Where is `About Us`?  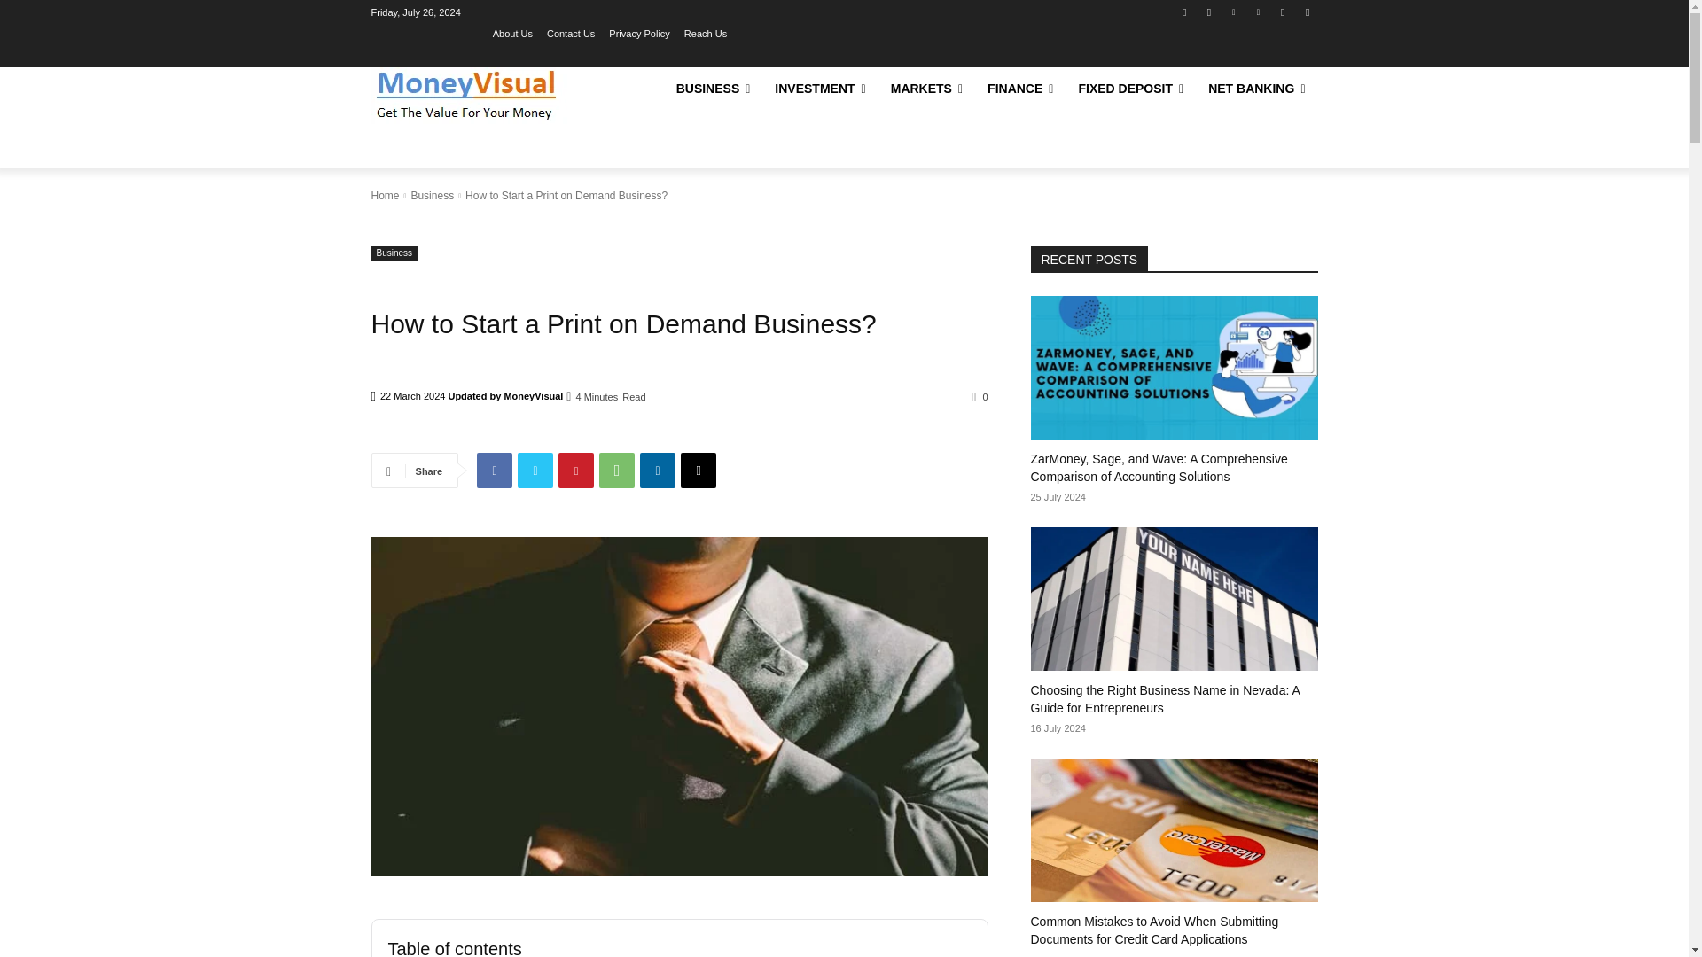 About Us is located at coordinates (512, 33).